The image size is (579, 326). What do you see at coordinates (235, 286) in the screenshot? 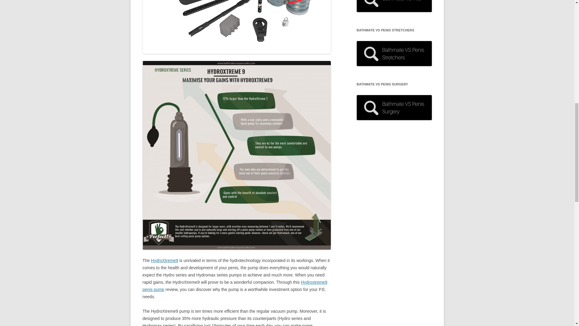
I see `Hydroxtreme9 penis pump` at bounding box center [235, 286].